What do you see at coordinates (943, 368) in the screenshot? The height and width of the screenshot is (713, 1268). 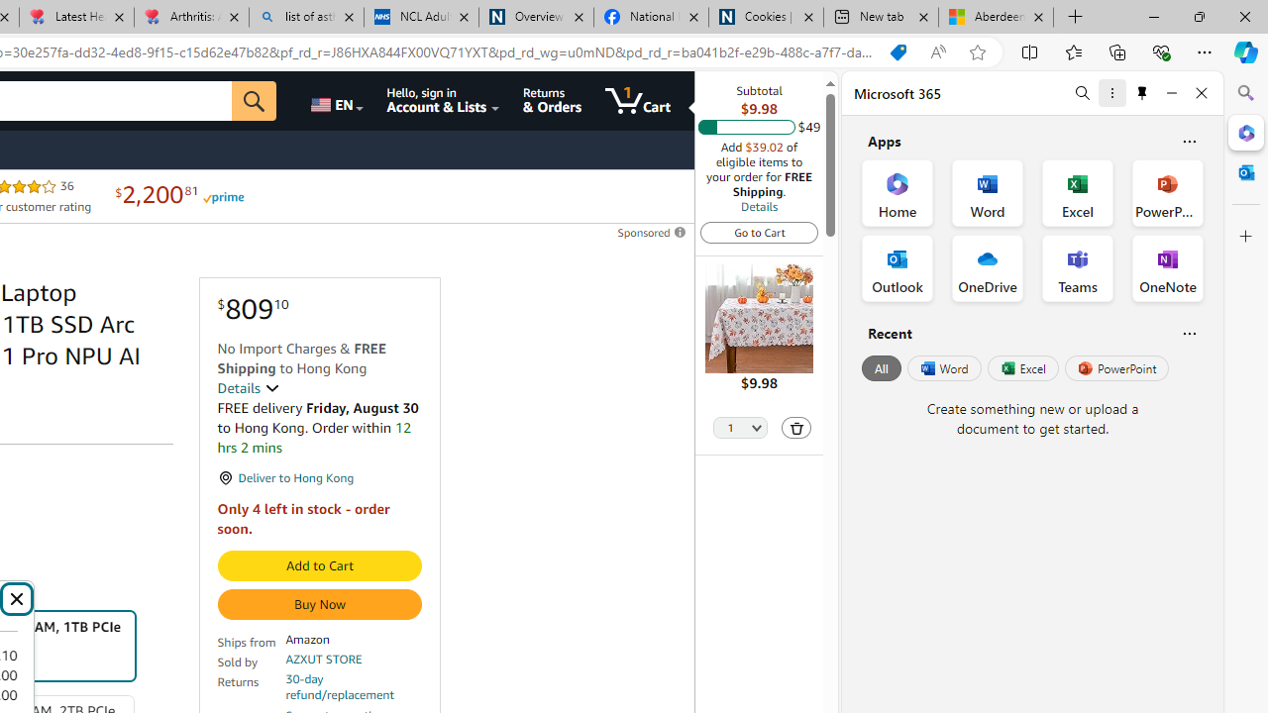 I see `Word` at bounding box center [943, 368].